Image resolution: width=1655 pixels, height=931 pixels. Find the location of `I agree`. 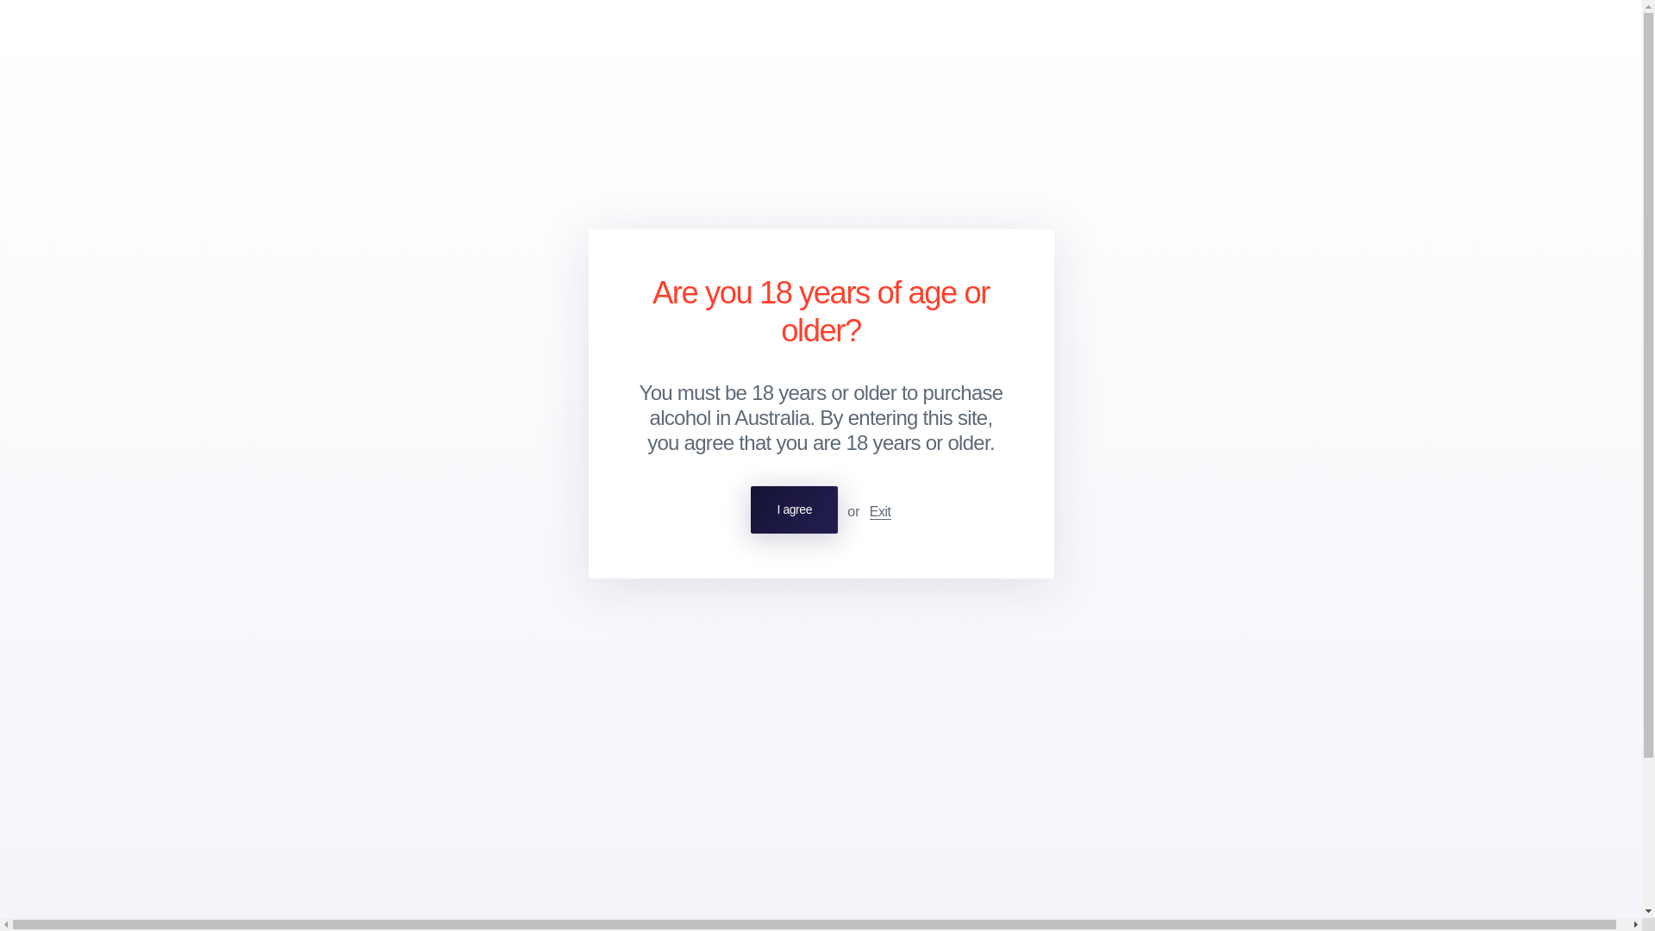

I agree is located at coordinates (794, 509).